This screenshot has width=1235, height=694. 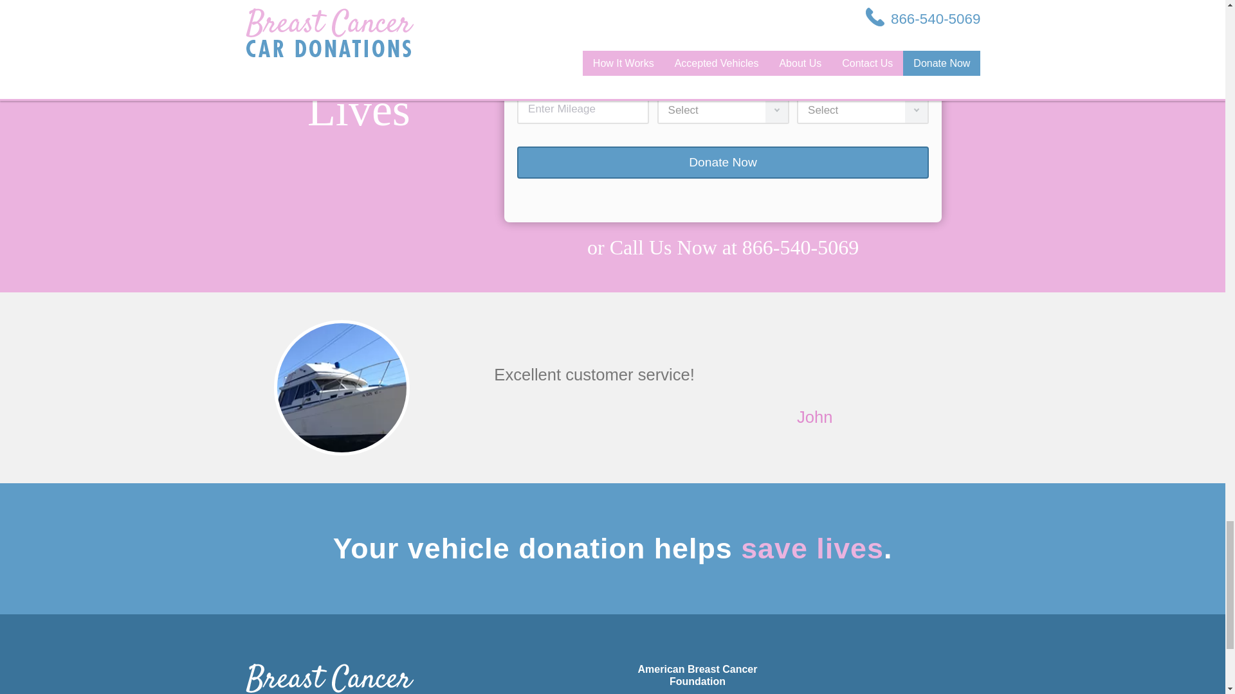 I want to click on Customer reviews powered by Trustpilot, so click(x=723, y=198).